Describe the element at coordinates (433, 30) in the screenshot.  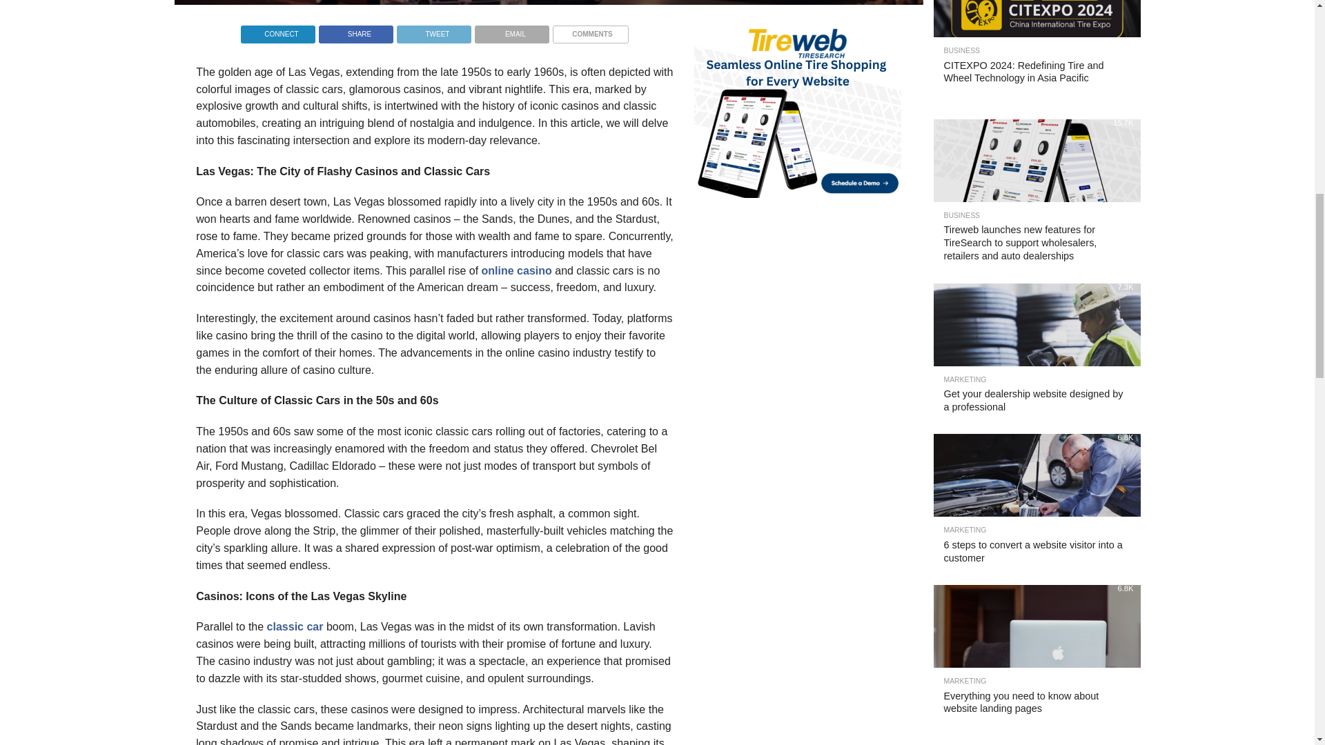
I see `Tweet This Post` at that location.